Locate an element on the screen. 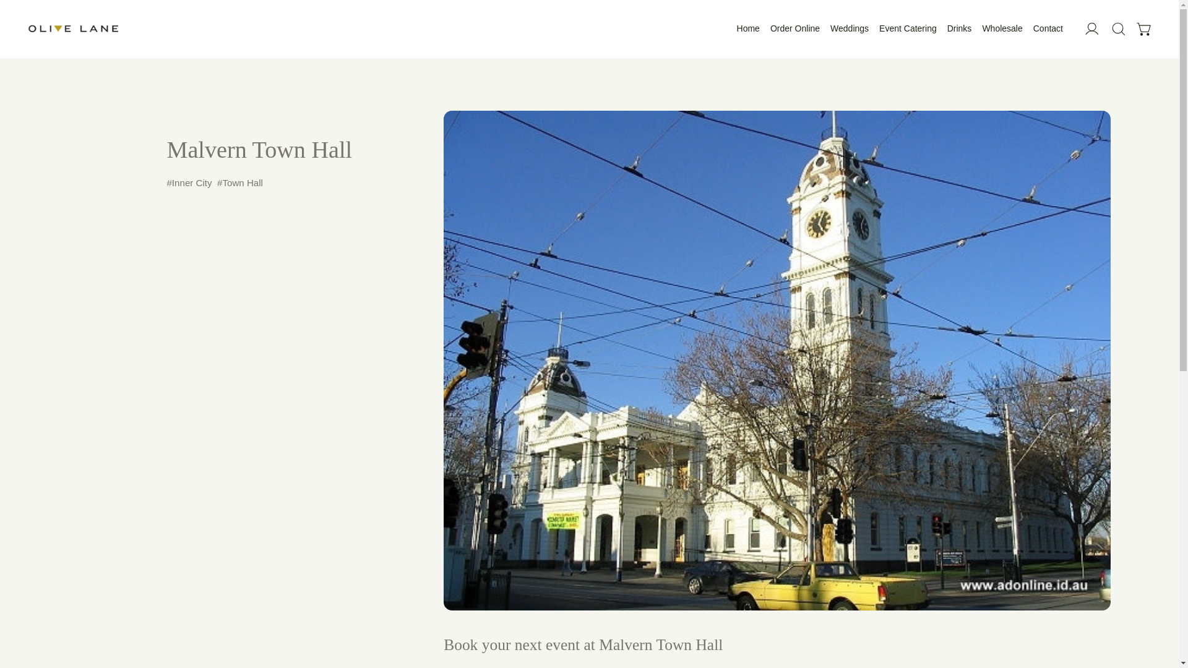 This screenshot has height=668, width=1188. Home is located at coordinates (748, 28).